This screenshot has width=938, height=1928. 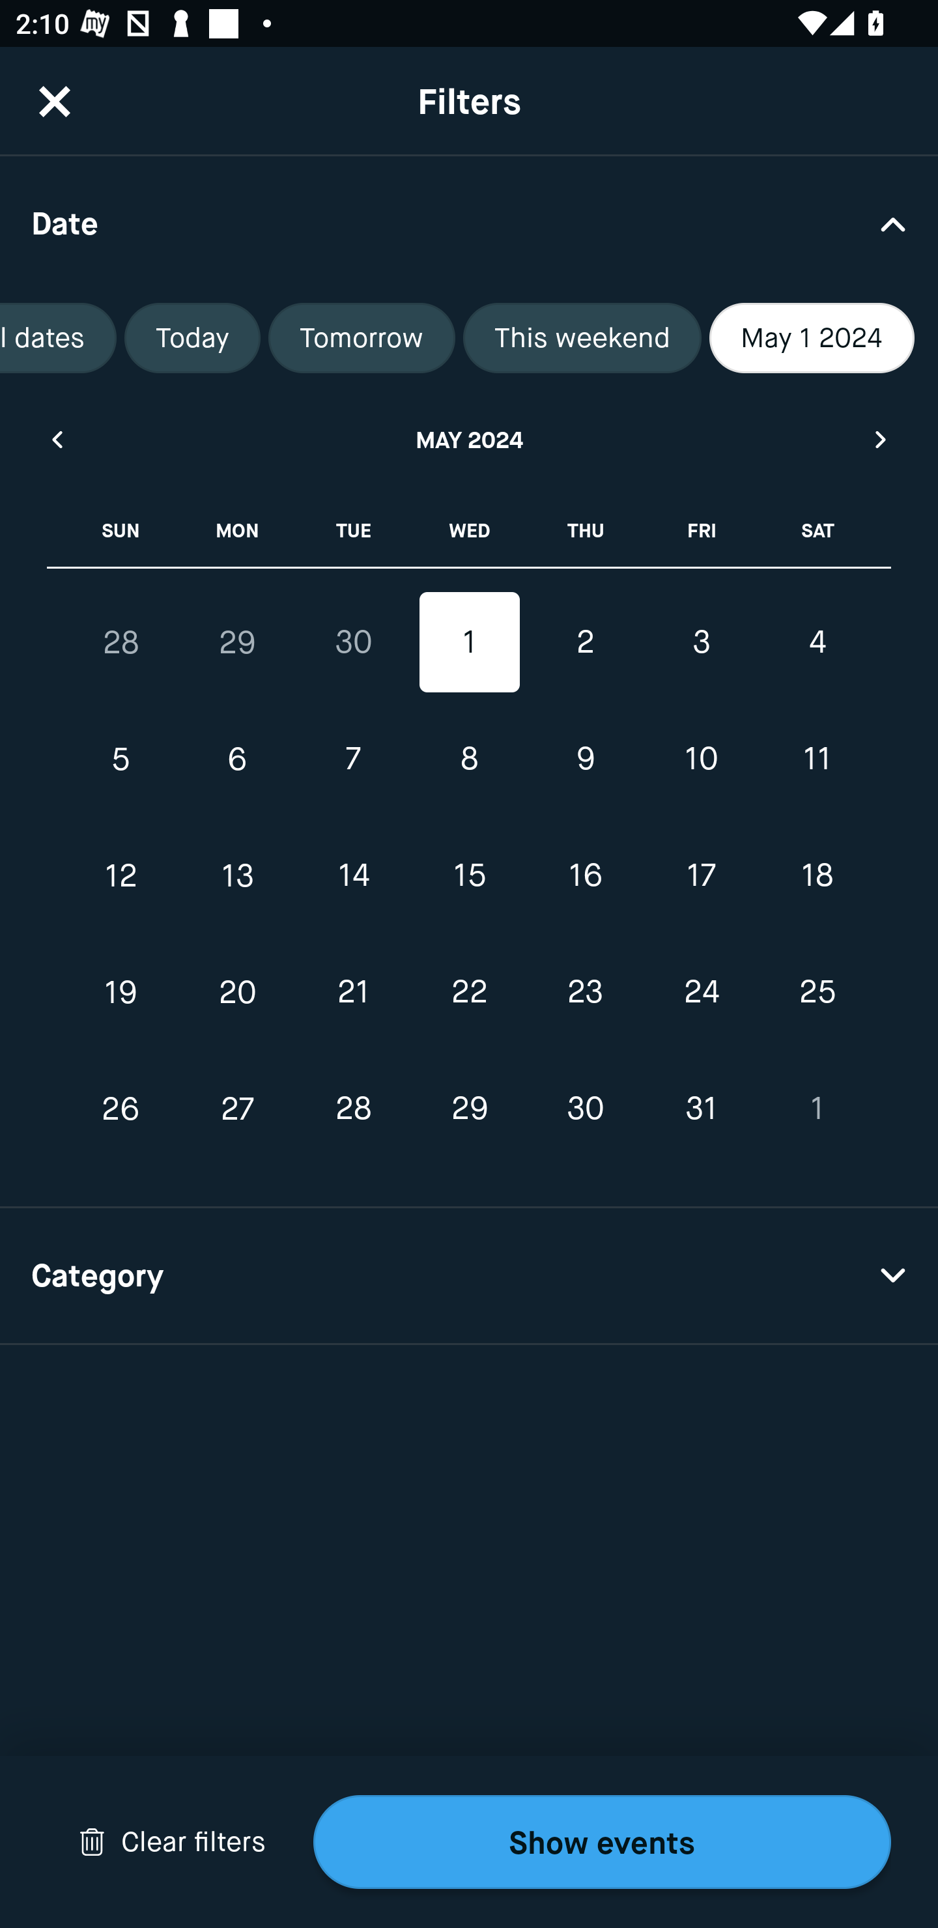 I want to click on 28, so click(x=121, y=642).